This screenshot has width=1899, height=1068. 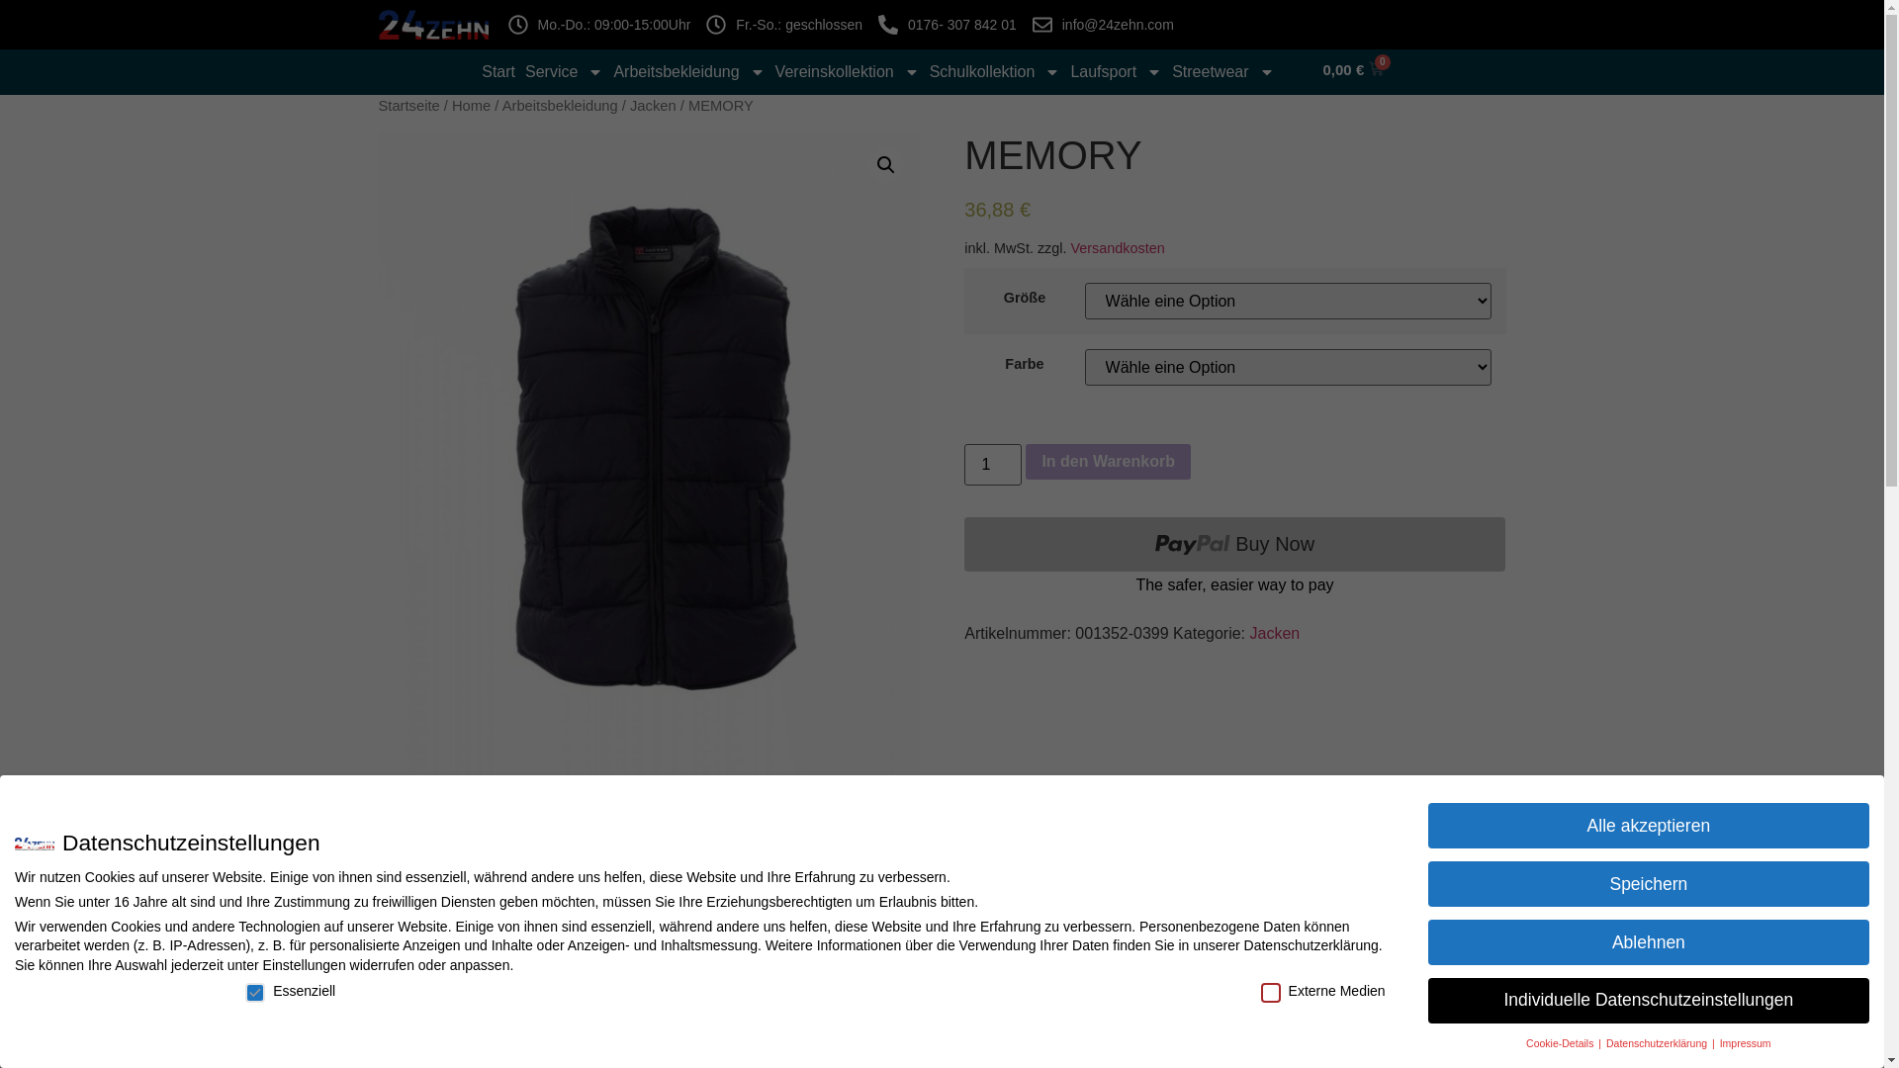 What do you see at coordinates (995, 72) in the screenshot?
I see `Schulkollektion` at bounding box center [995, 72].